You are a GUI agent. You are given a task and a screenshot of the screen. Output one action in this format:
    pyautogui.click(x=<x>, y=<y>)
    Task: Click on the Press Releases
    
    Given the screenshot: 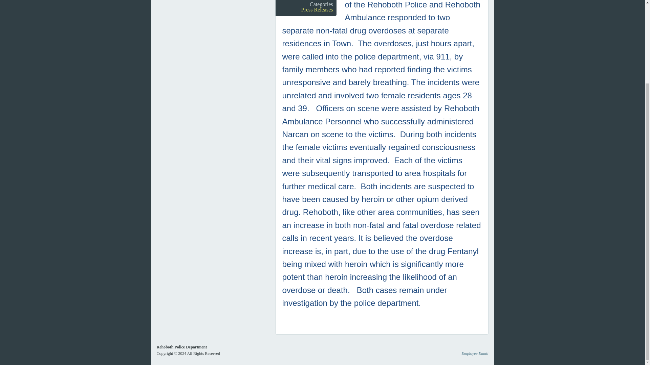 What is the action you would take?
    pyautogui.click(x=317, y=9)
    